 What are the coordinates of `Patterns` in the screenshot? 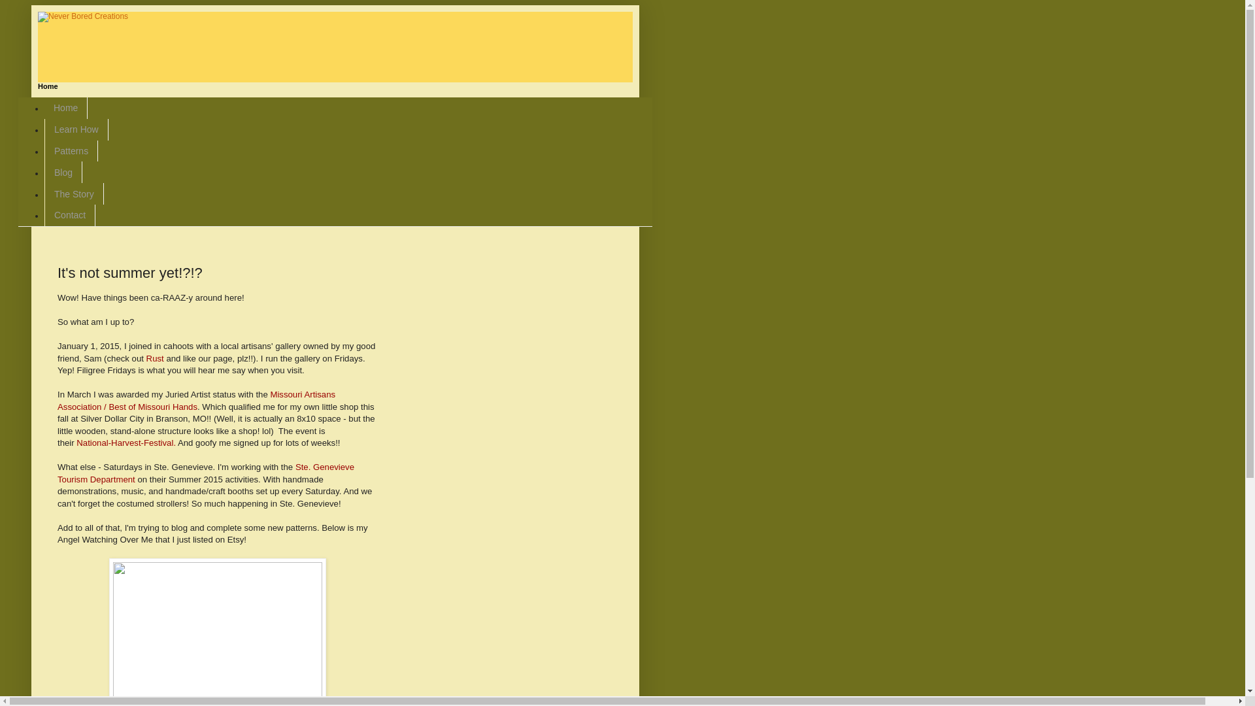 It's located at (71, 151).